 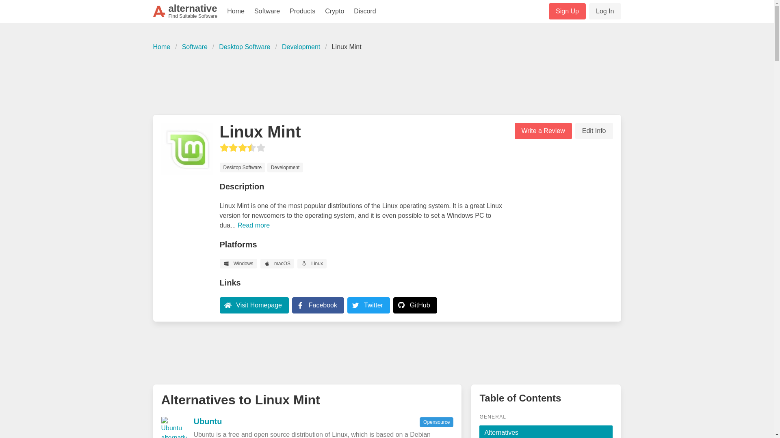 What do you see at coordinates (323, 305) in the screenshot?
I see `Software` at bounding box center [323, 305].